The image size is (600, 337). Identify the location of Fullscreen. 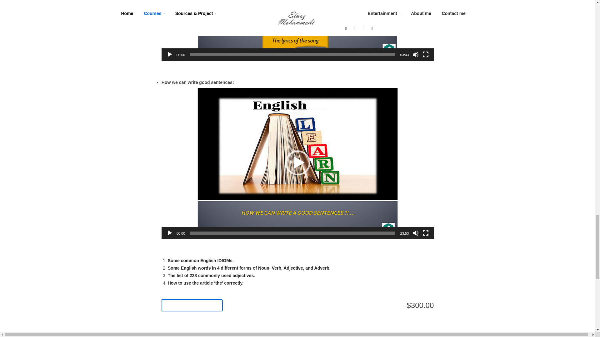
(426, 233).